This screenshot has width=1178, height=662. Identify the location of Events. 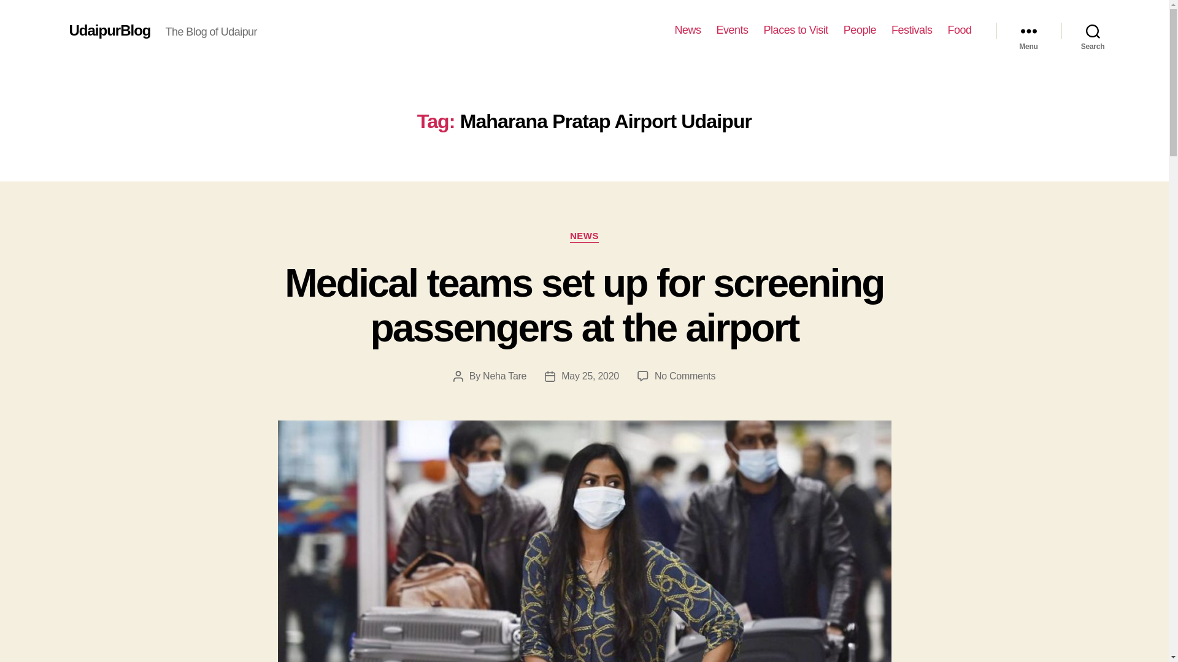
(732, 30).